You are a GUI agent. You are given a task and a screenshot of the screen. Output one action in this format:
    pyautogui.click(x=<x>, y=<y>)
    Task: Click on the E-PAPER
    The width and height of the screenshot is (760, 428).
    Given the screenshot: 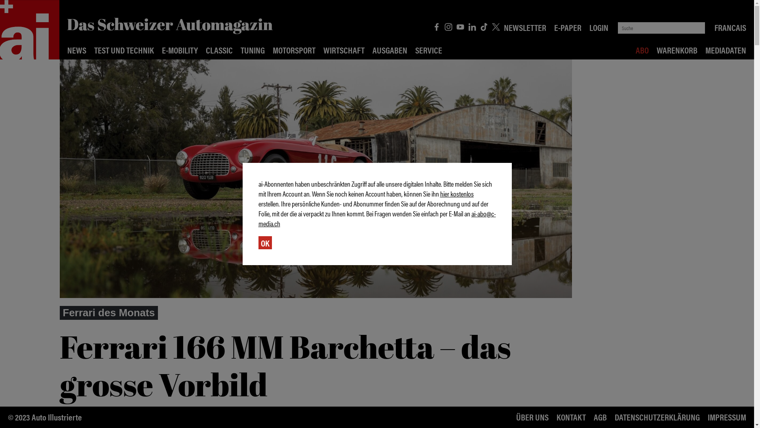 What is the action you would take?
    pyautogui.click(x=568, y=27)
    